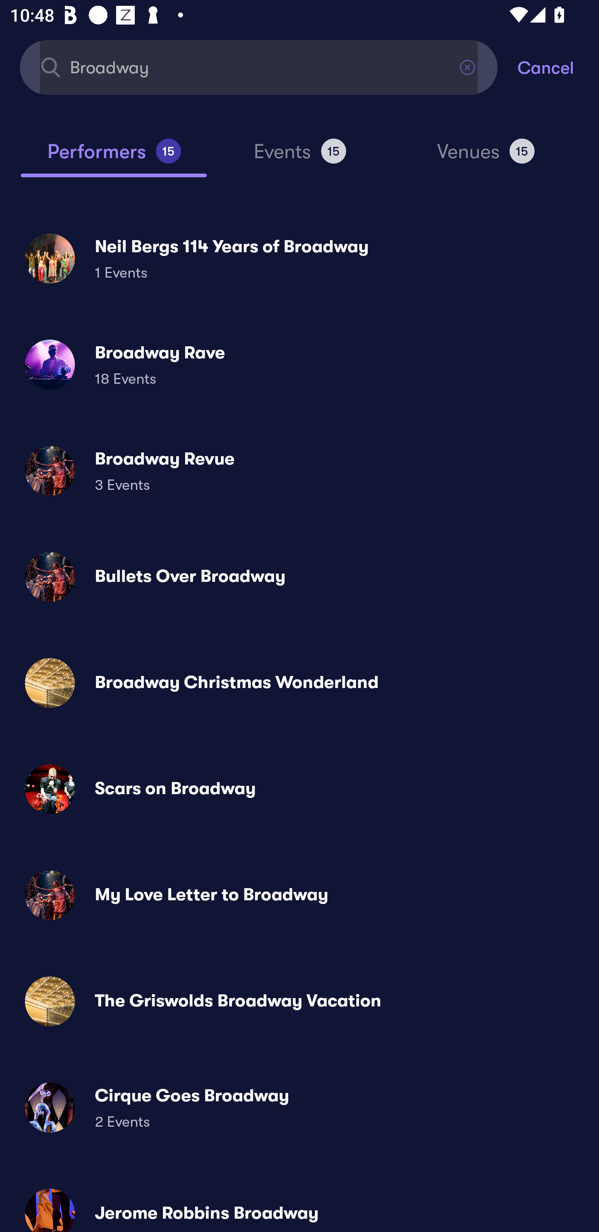  What do you see at coordinates (299, 683) in the screenshot?
I see `Broadway Christmas Wonderland` at bounding box center [299, 683].